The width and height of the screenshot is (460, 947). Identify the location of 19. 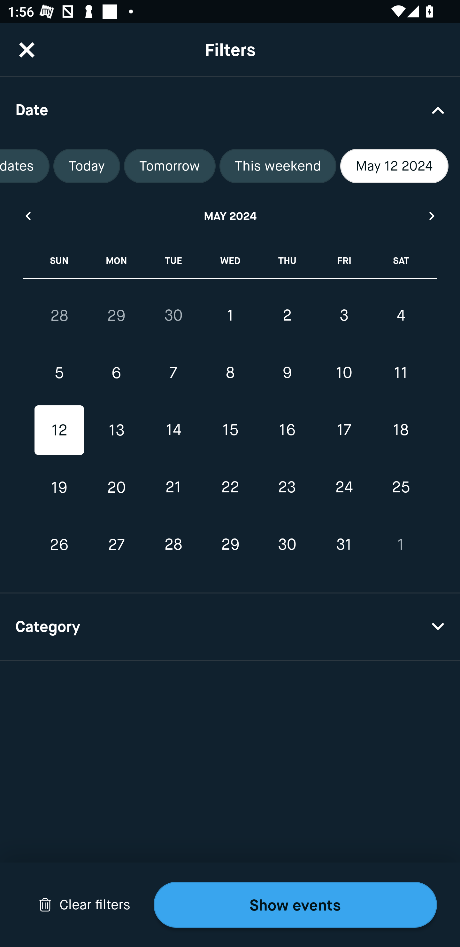
(59, 487).